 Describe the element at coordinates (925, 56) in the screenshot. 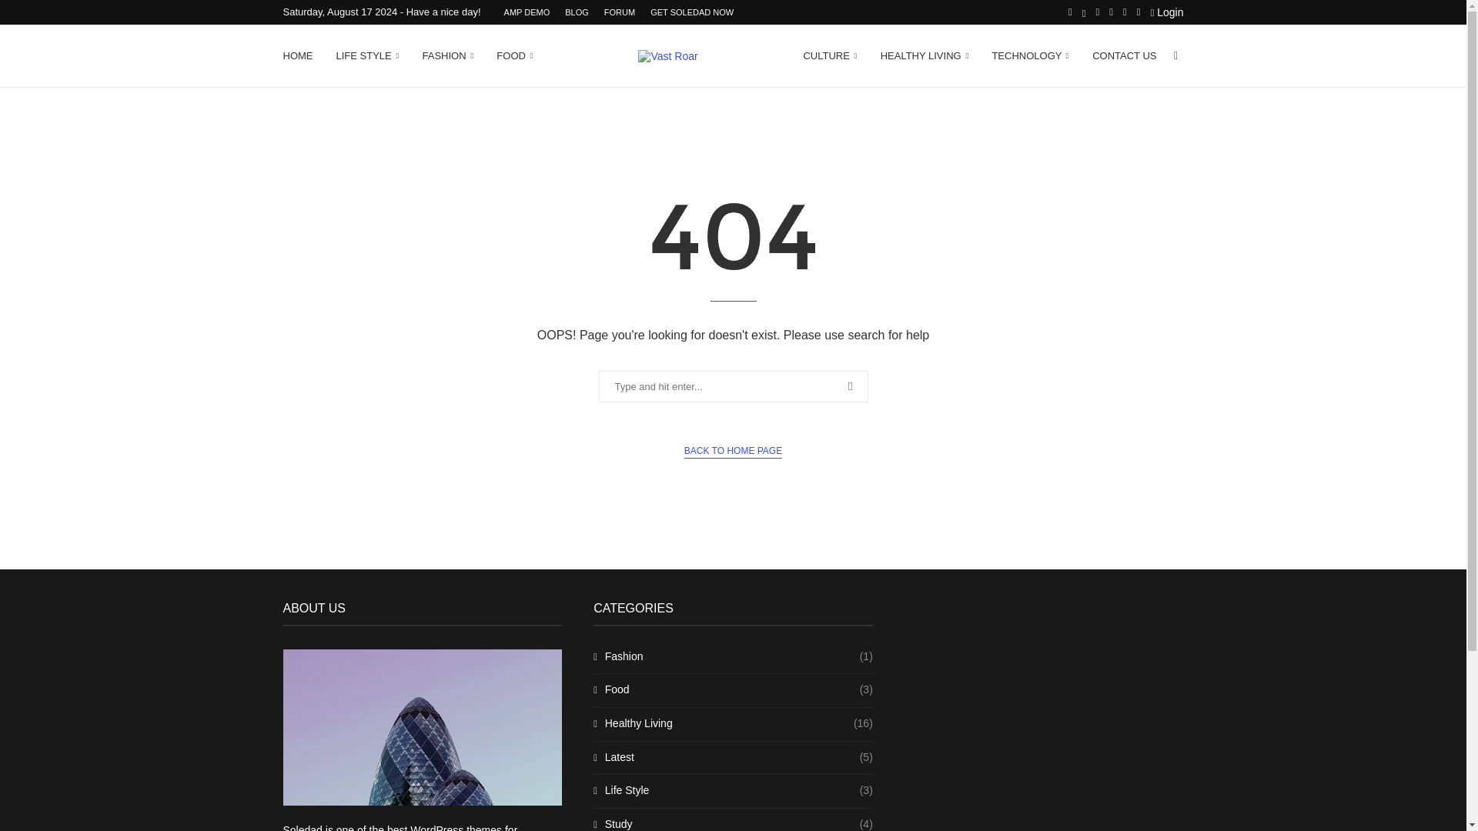

I see `HEALTHY LIVING` at that location.